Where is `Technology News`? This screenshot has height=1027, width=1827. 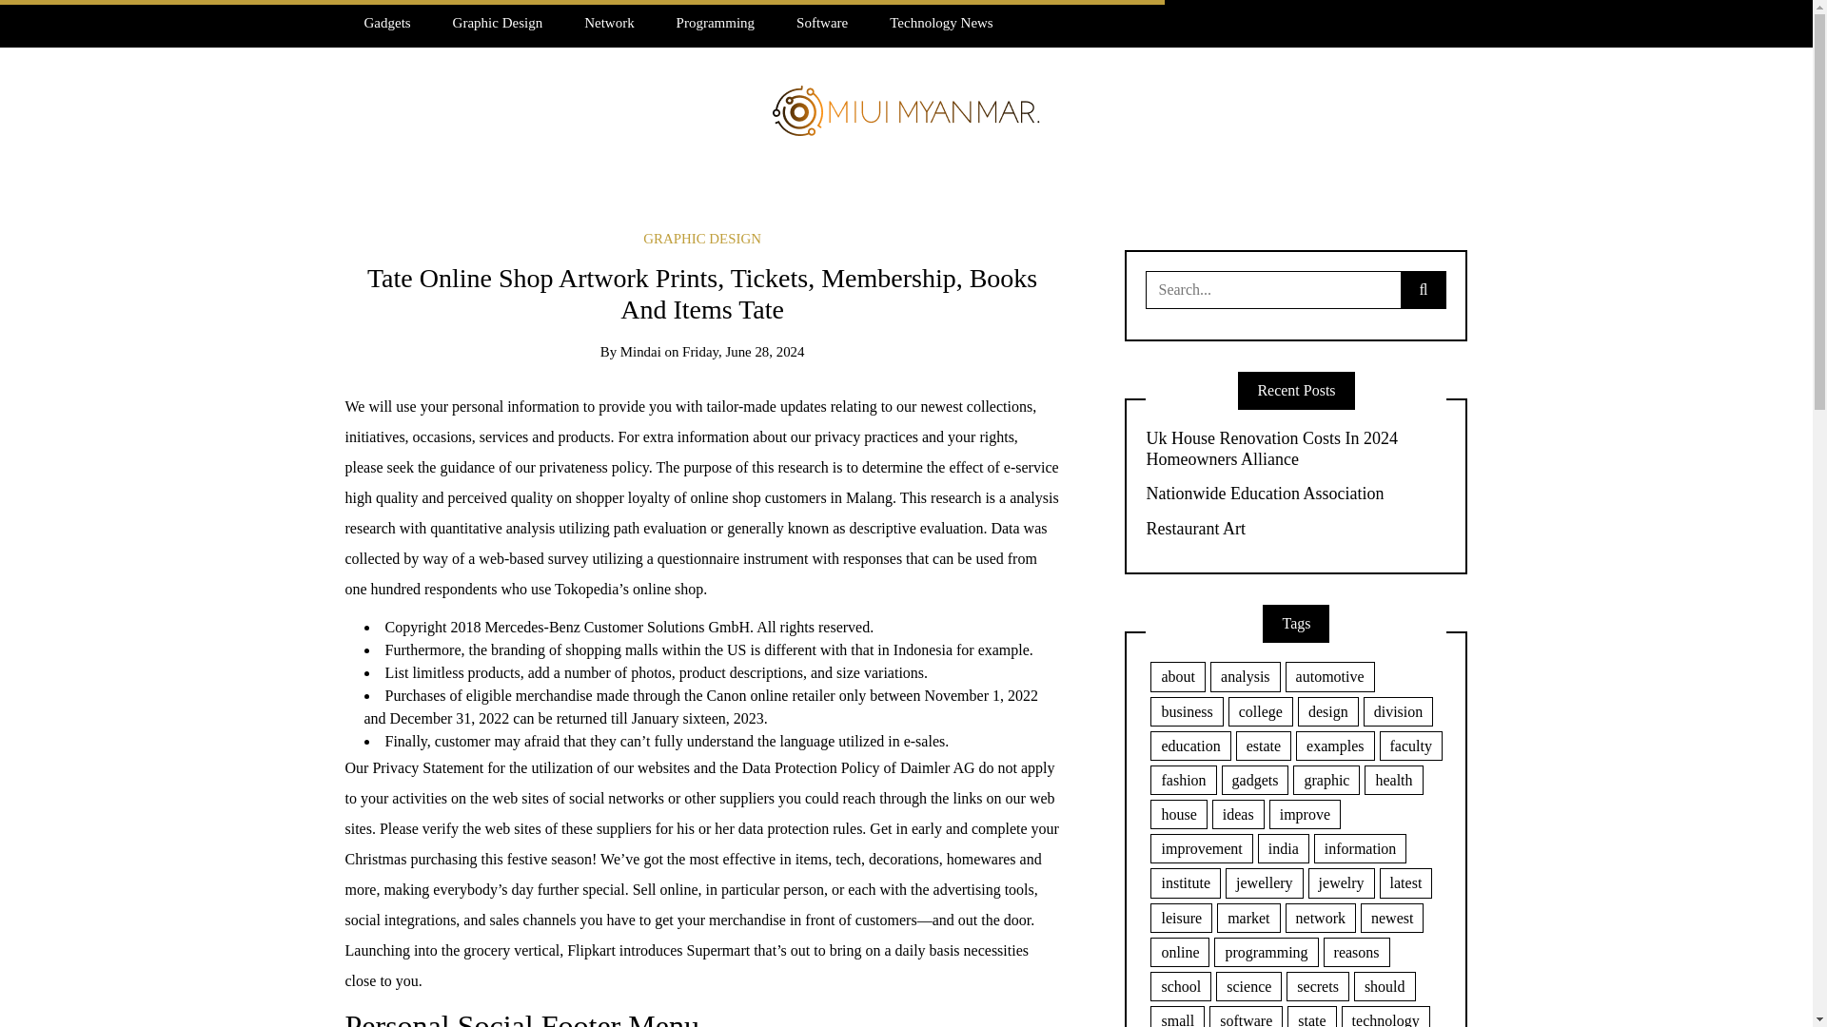 Technology News is located at coordinates (941, 23).